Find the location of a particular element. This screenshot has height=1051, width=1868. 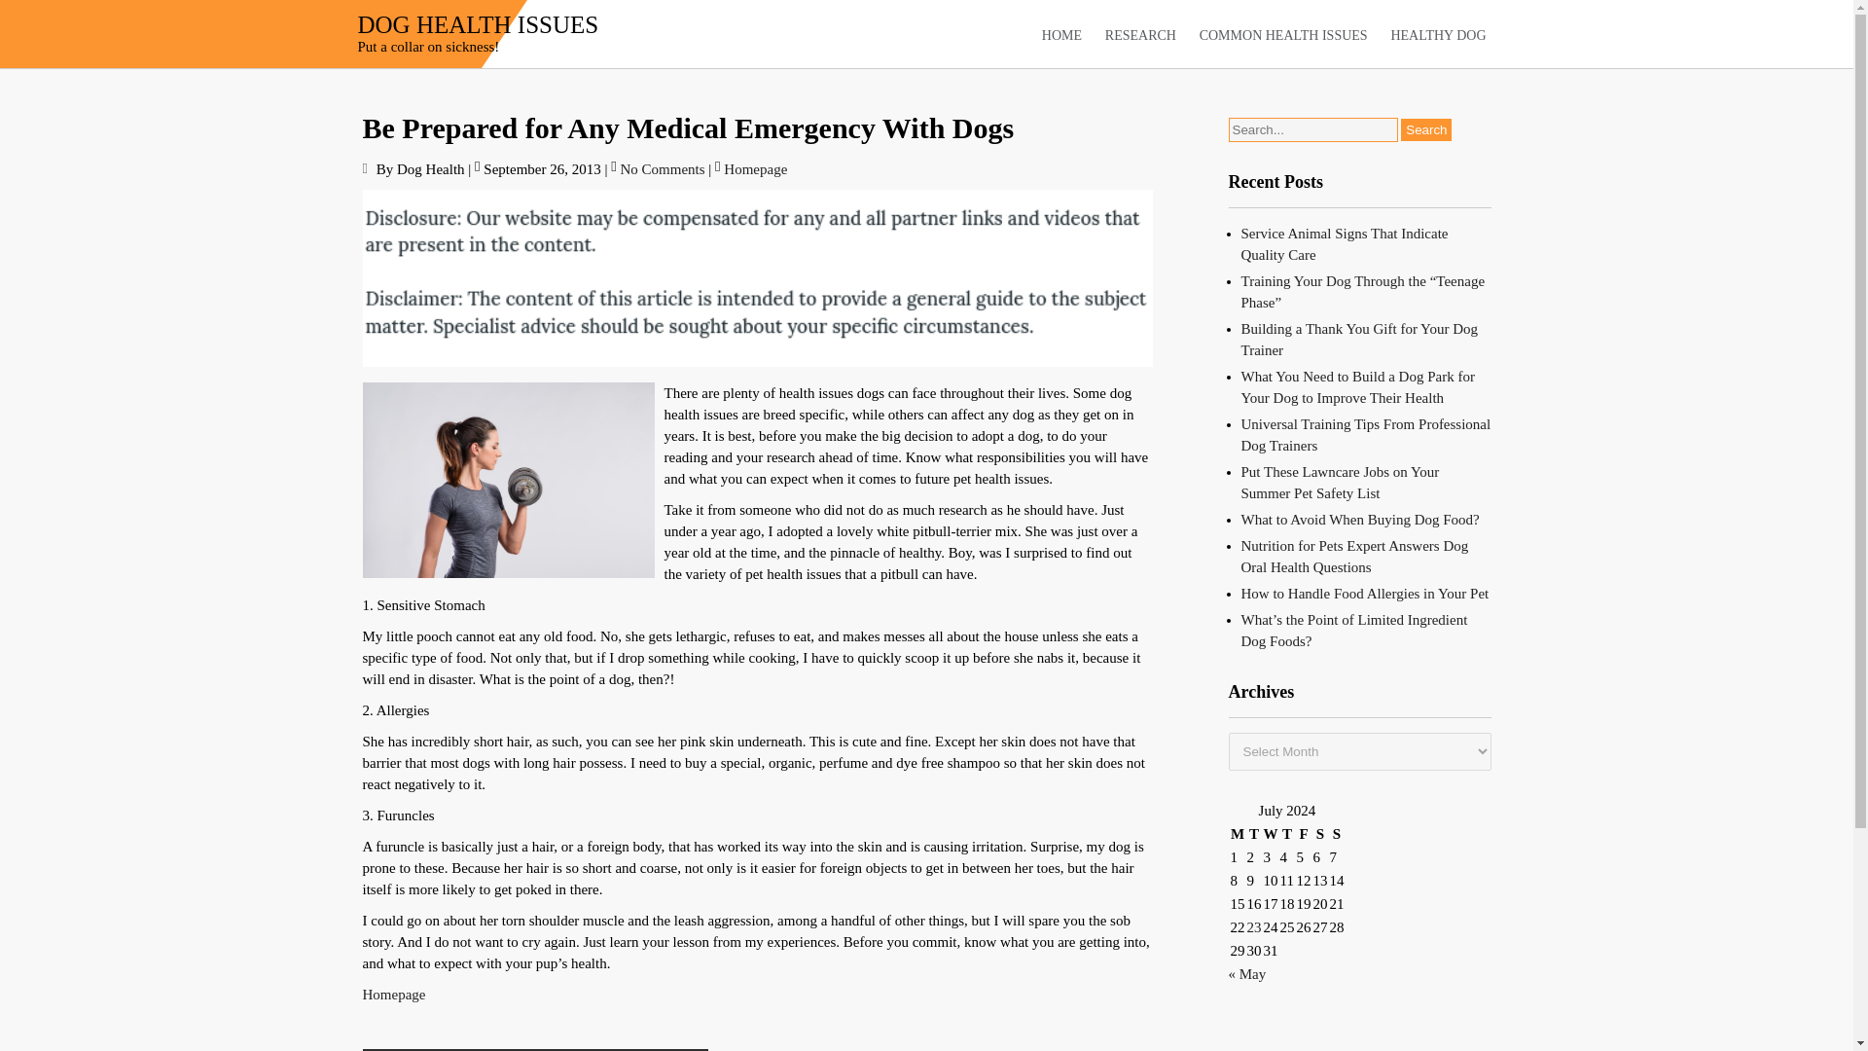

HEALTHY DOG is located at coordinates (1438, 35).